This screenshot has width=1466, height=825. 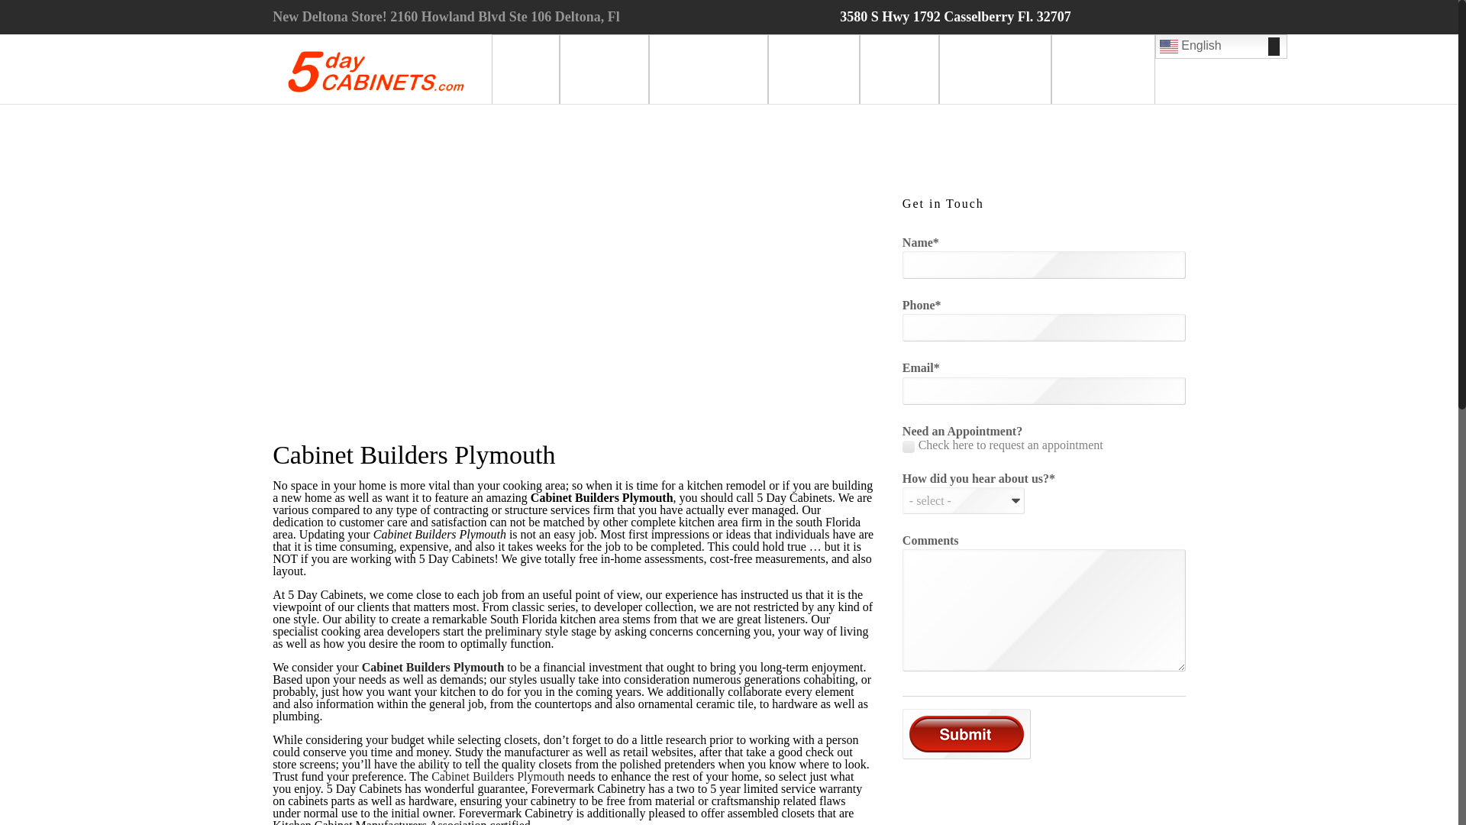 I want to click on Gallery, so click(x=898, y=69).